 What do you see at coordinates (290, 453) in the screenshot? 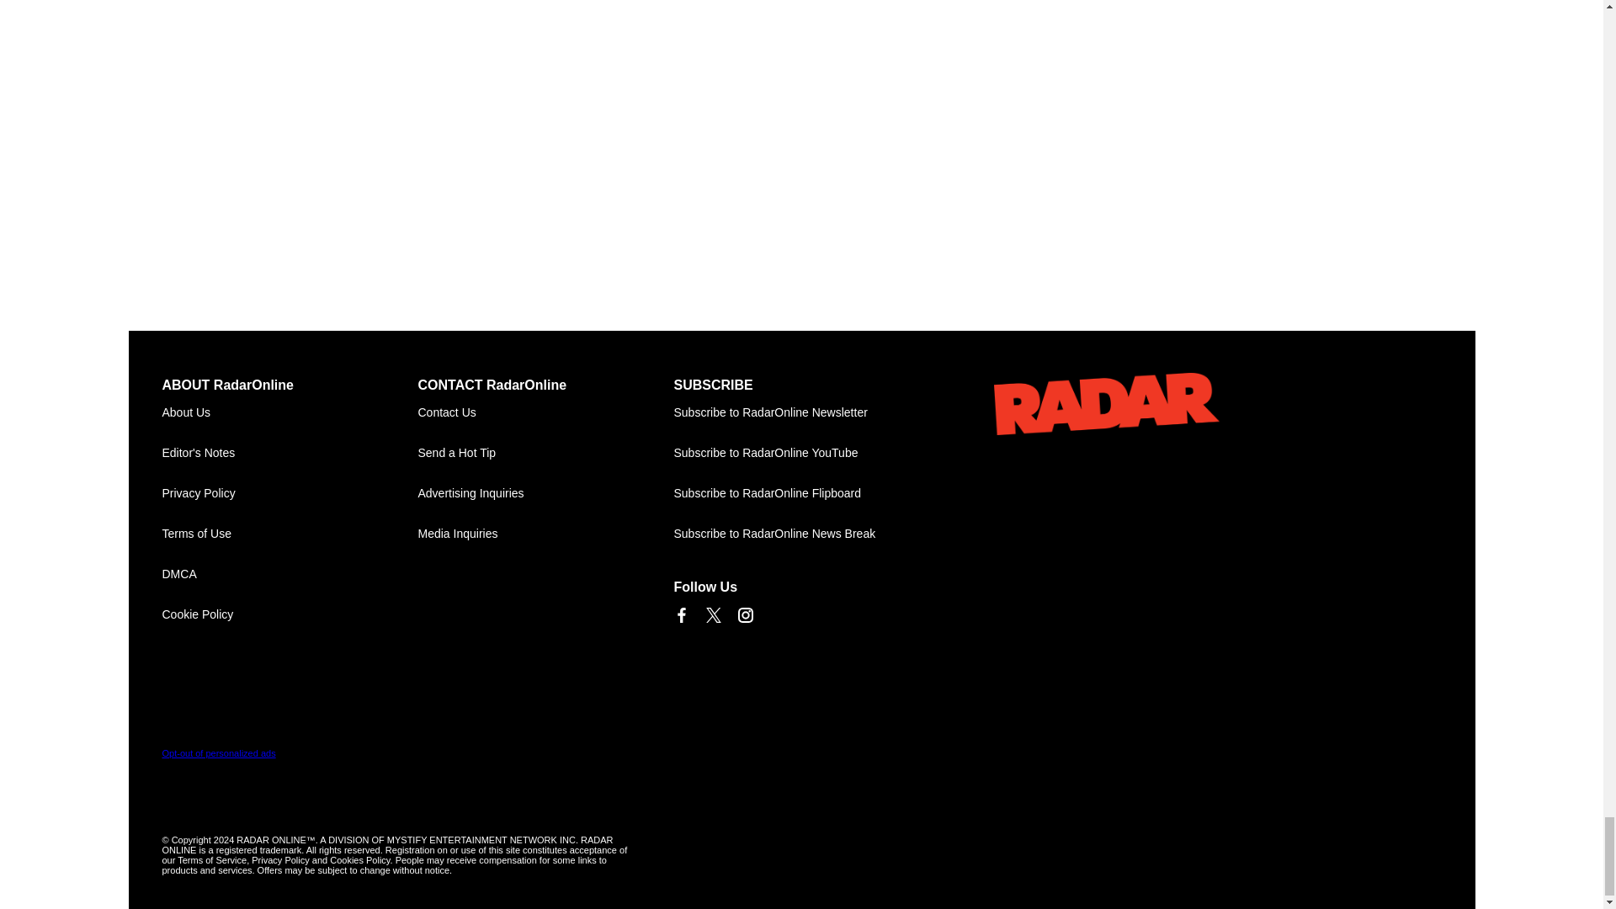
I see `Editor's Notes` at bounding box center [290, 453].